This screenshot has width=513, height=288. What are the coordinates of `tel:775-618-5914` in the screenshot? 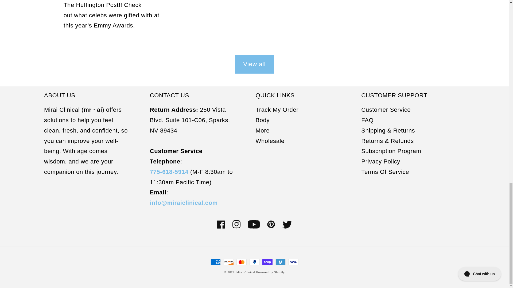 It's located at (169, 172).